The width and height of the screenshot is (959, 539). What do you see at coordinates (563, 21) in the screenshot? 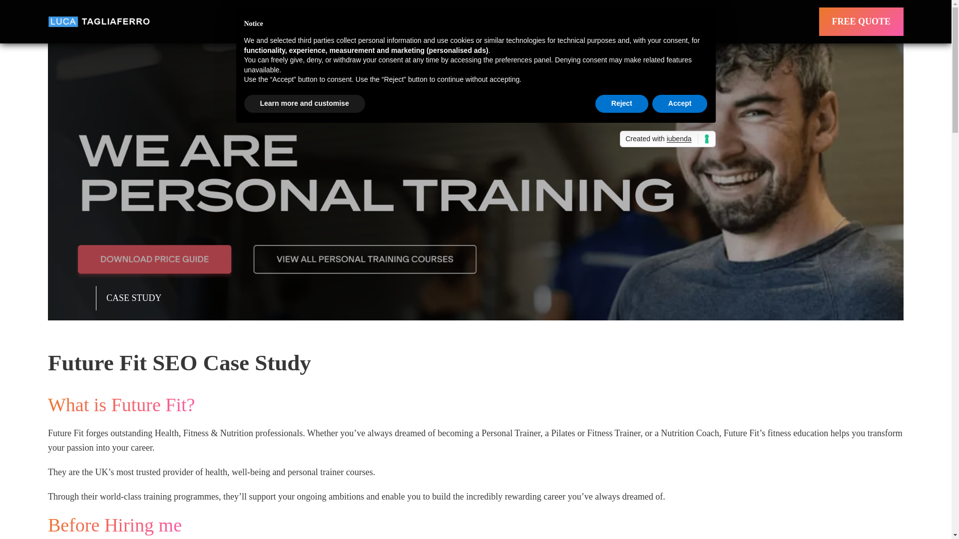
I see `BLOG` at bounding box center [563, 21].